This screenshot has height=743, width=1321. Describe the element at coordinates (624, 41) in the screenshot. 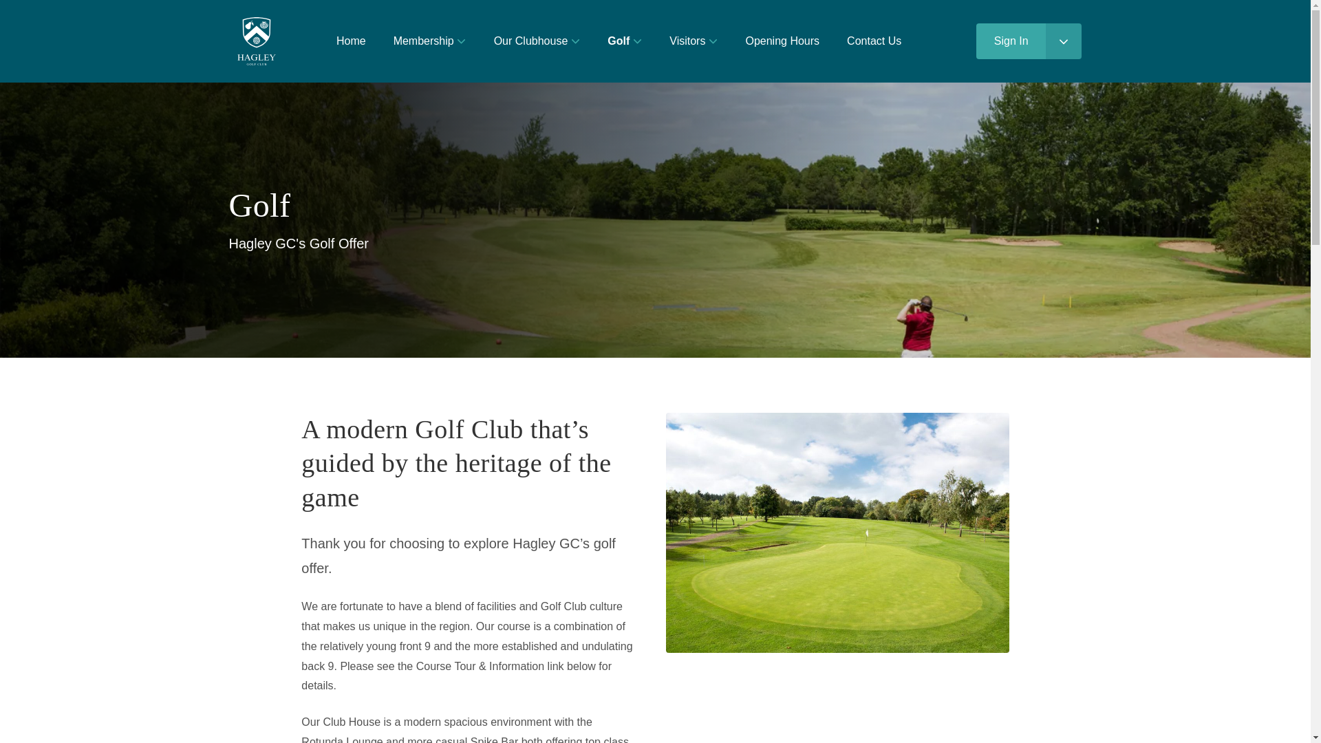

I see `Golf` at that location.